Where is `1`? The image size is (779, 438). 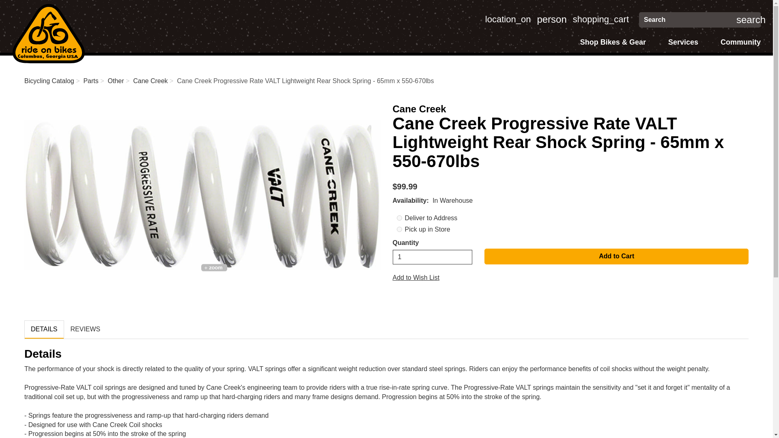 1 is located at coordinates (49, 33).